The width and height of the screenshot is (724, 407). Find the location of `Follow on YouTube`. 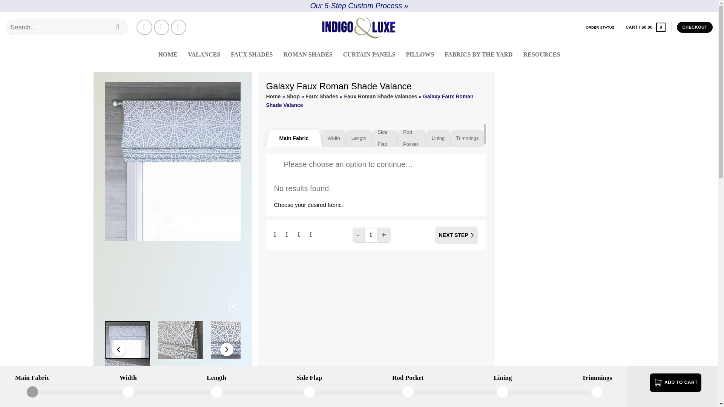

Follow on YouTube is located at coordinates (178, 27).